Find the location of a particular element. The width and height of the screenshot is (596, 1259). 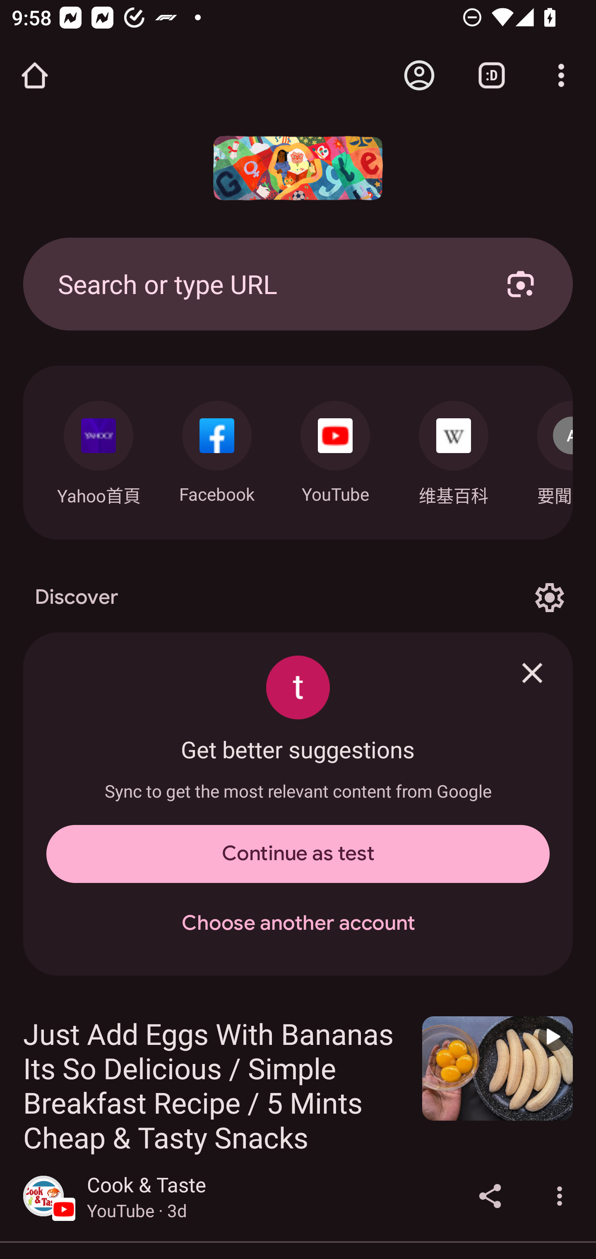

Switch or close tabs is located at coordinates (492, 75).